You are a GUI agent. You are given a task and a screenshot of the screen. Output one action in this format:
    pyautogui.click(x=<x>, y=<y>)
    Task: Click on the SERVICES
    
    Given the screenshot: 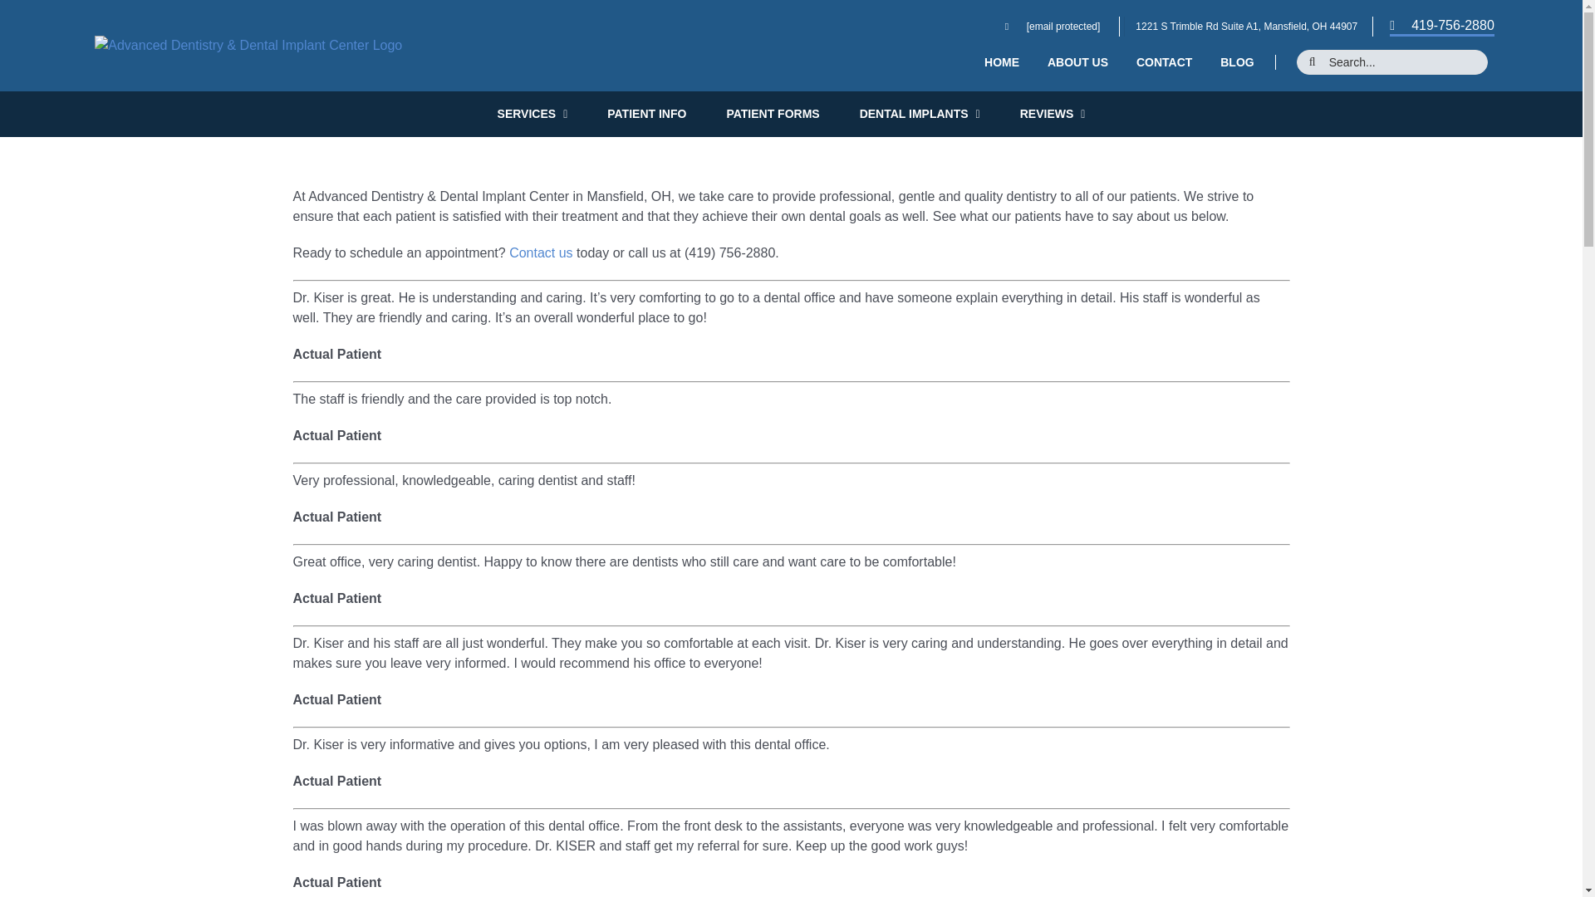 What is the action you would take?
    pyautogui.click(x=532, y=114)
    